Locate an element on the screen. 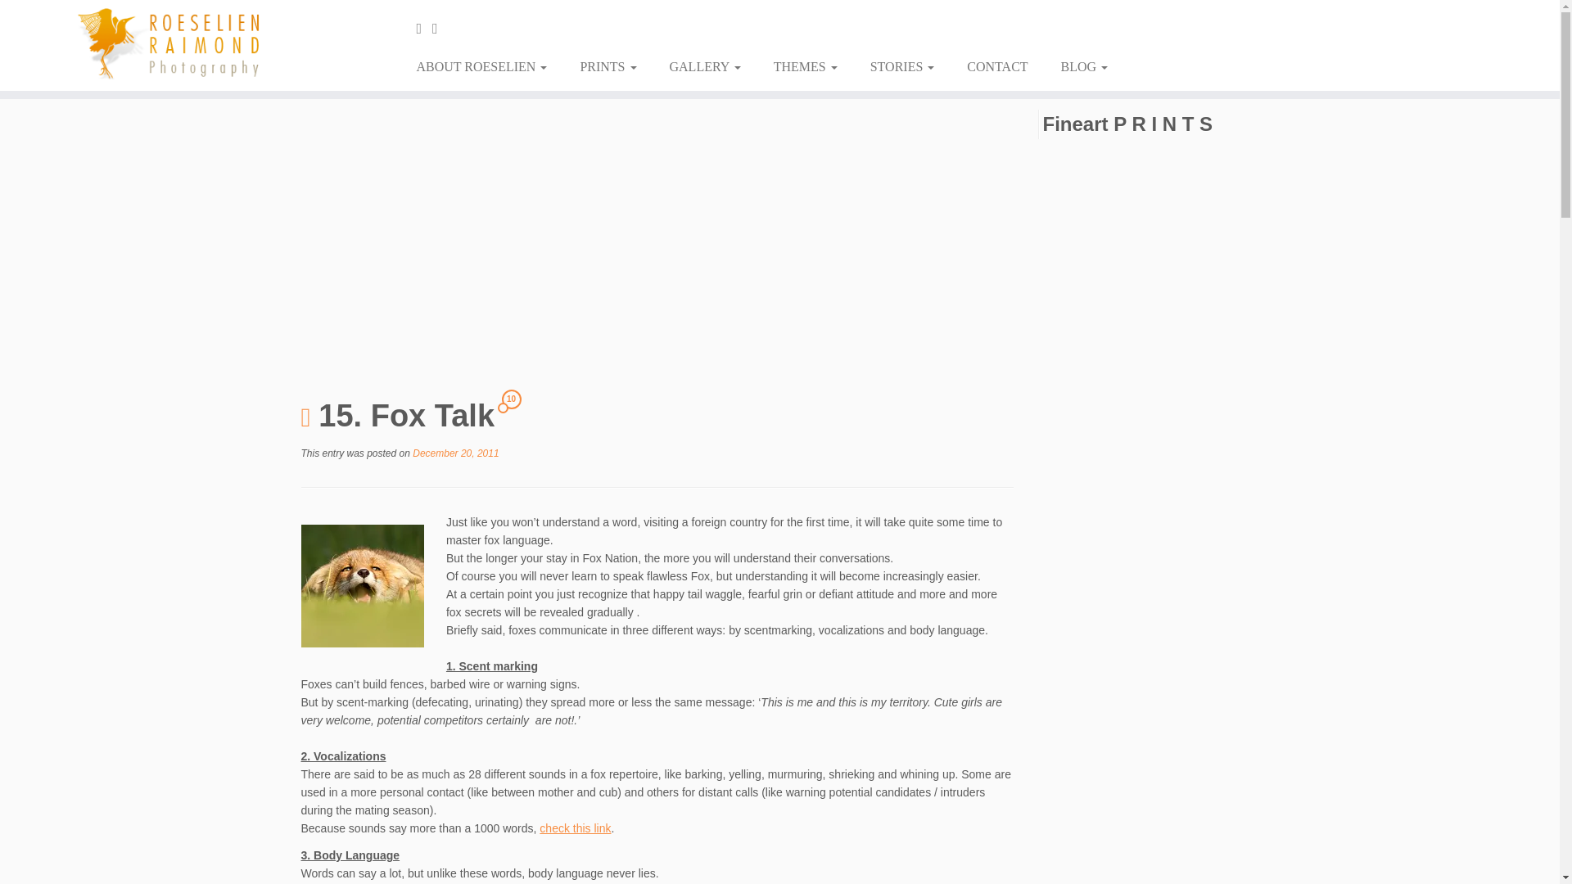 The image size is (1572, 884). Follow me on Facebook is located at coordinates (424, 28).